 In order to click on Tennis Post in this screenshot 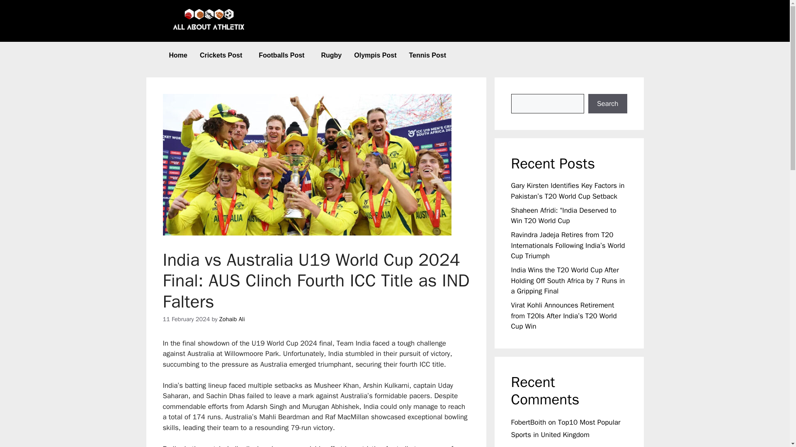, I will do `click(427, 55)`.